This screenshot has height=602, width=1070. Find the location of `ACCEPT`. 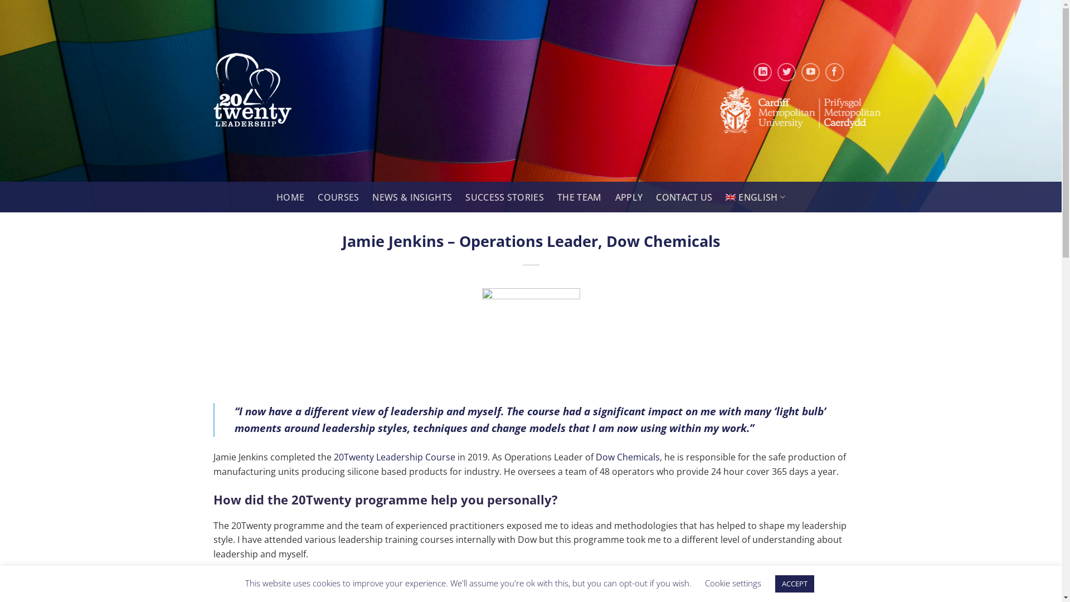

ACCEPT is located at coordinates (794, 584).